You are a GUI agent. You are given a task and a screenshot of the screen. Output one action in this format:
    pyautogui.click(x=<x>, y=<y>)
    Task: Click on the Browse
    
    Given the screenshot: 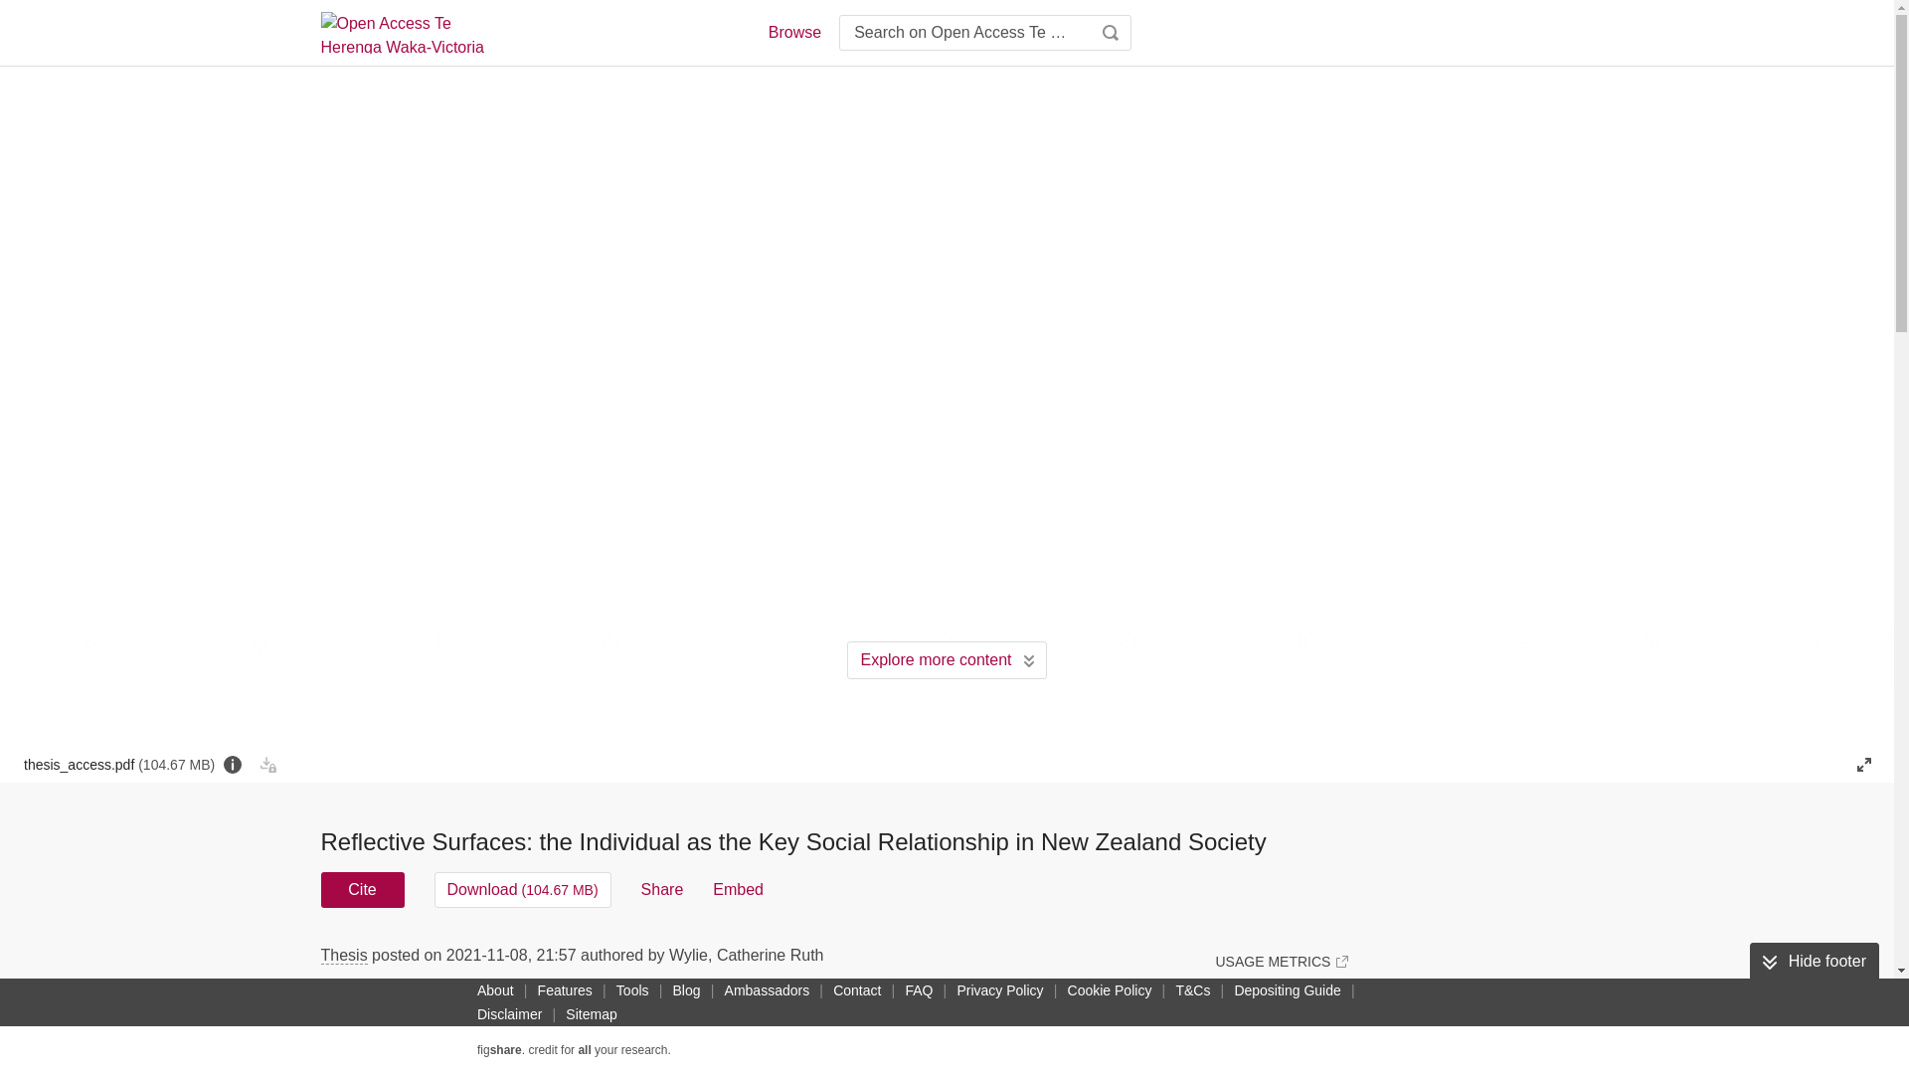 What is the action you would take?
    pyautogui.click(x=793, y=32)
    